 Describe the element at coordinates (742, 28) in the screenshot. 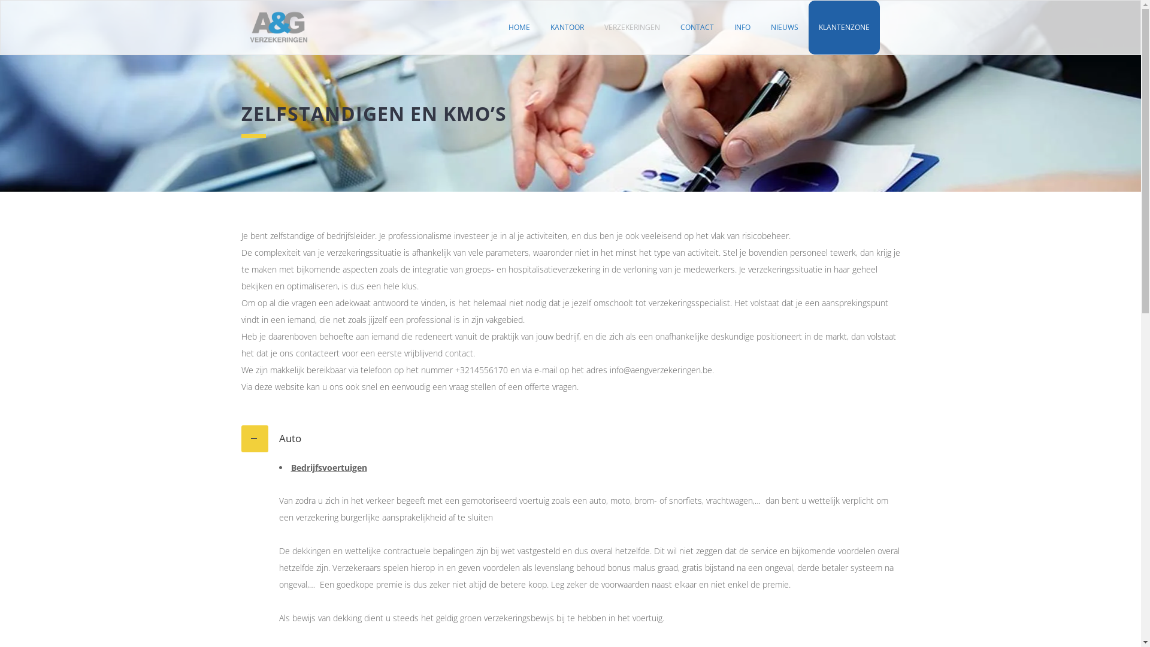

I see `INFO` at that location.